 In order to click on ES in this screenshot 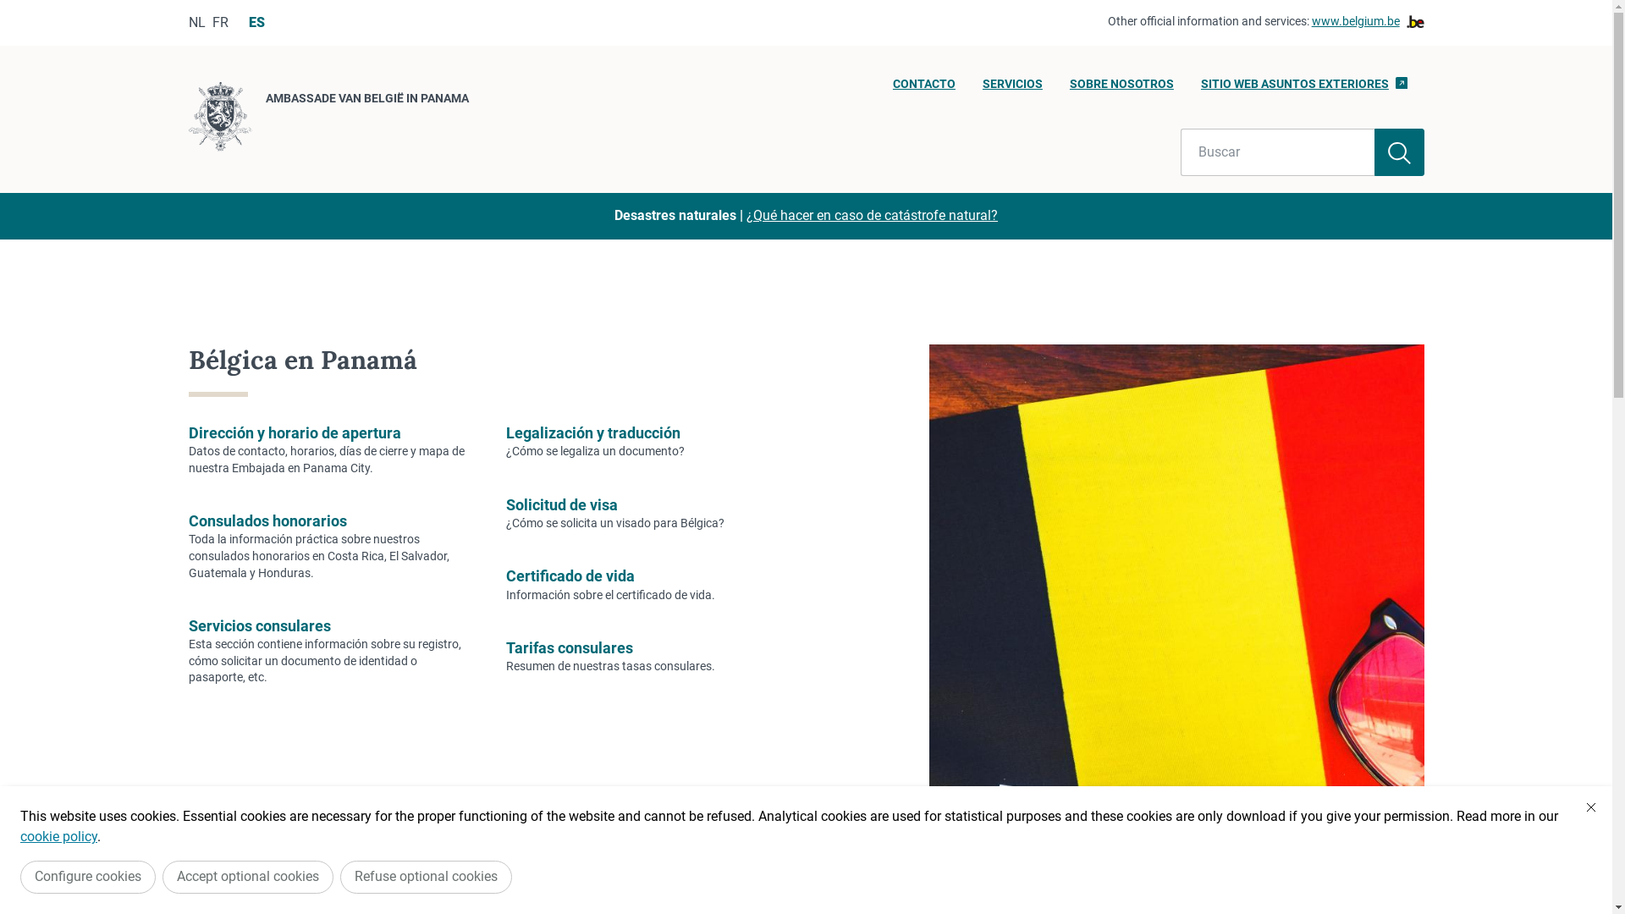, I will do `click(257, 22)`.